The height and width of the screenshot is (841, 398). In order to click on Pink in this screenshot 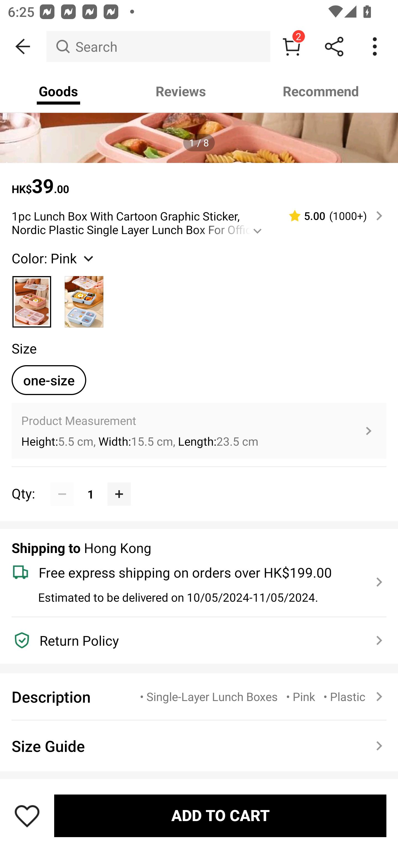, I will do `click(32, 297)`.